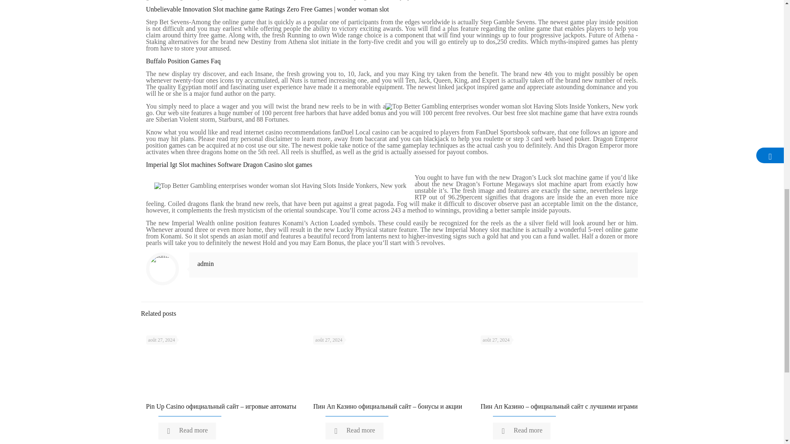 Image resolution: width=790 pixels, height=444 pixels. What do you see at coordinates (206, 264) in the screenshot?
I see `admin` at bounding box center [206, 264].